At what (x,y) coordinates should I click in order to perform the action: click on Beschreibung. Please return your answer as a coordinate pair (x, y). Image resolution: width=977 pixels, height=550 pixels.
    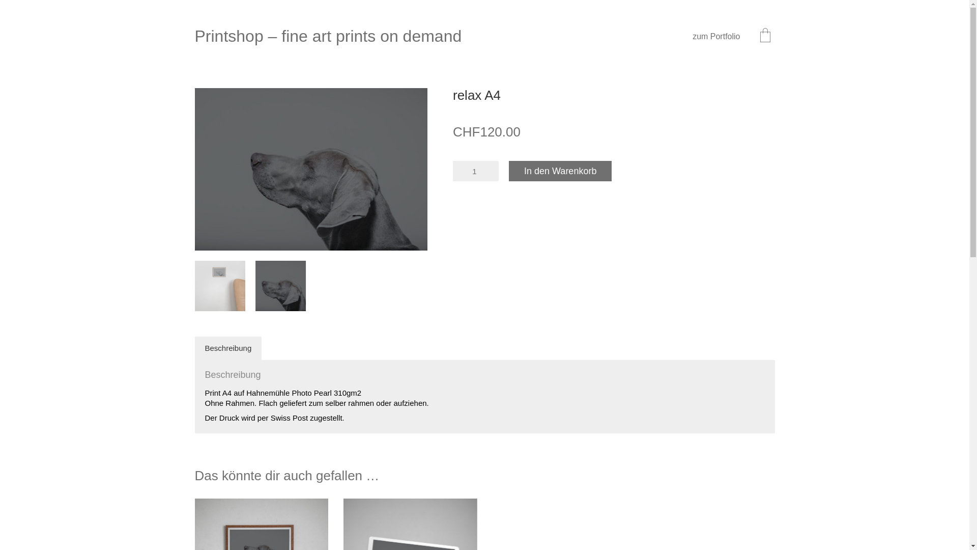
    Looking at the image, I should click on (228, 348).